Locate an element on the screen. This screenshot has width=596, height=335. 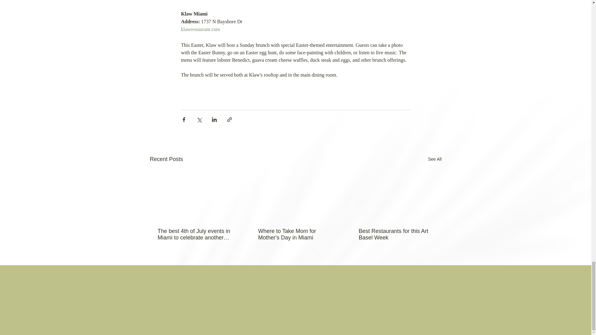
Best Restaurants for this Art Basel Week is located at coordinates (396, 234).